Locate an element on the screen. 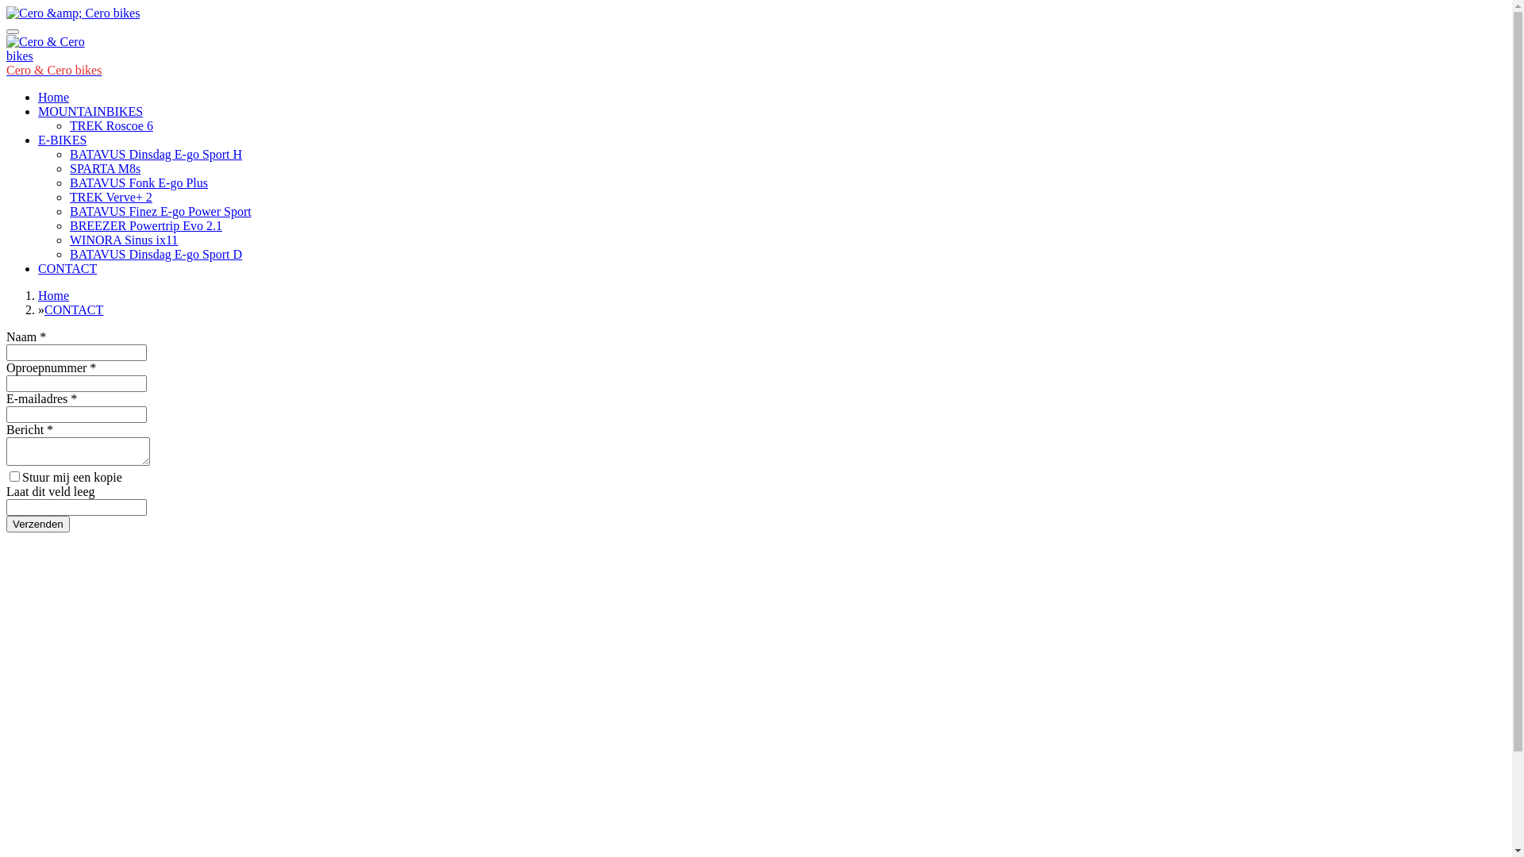 Image resolution: width=1524 pixels, height=857 pixels. Home is located at coordinates (54, 295).